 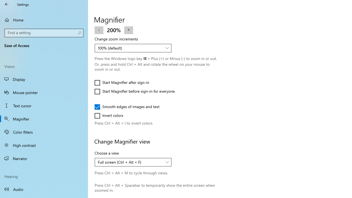 I want to click on Make everything on my computer bigger, so click(x=129, y=6).